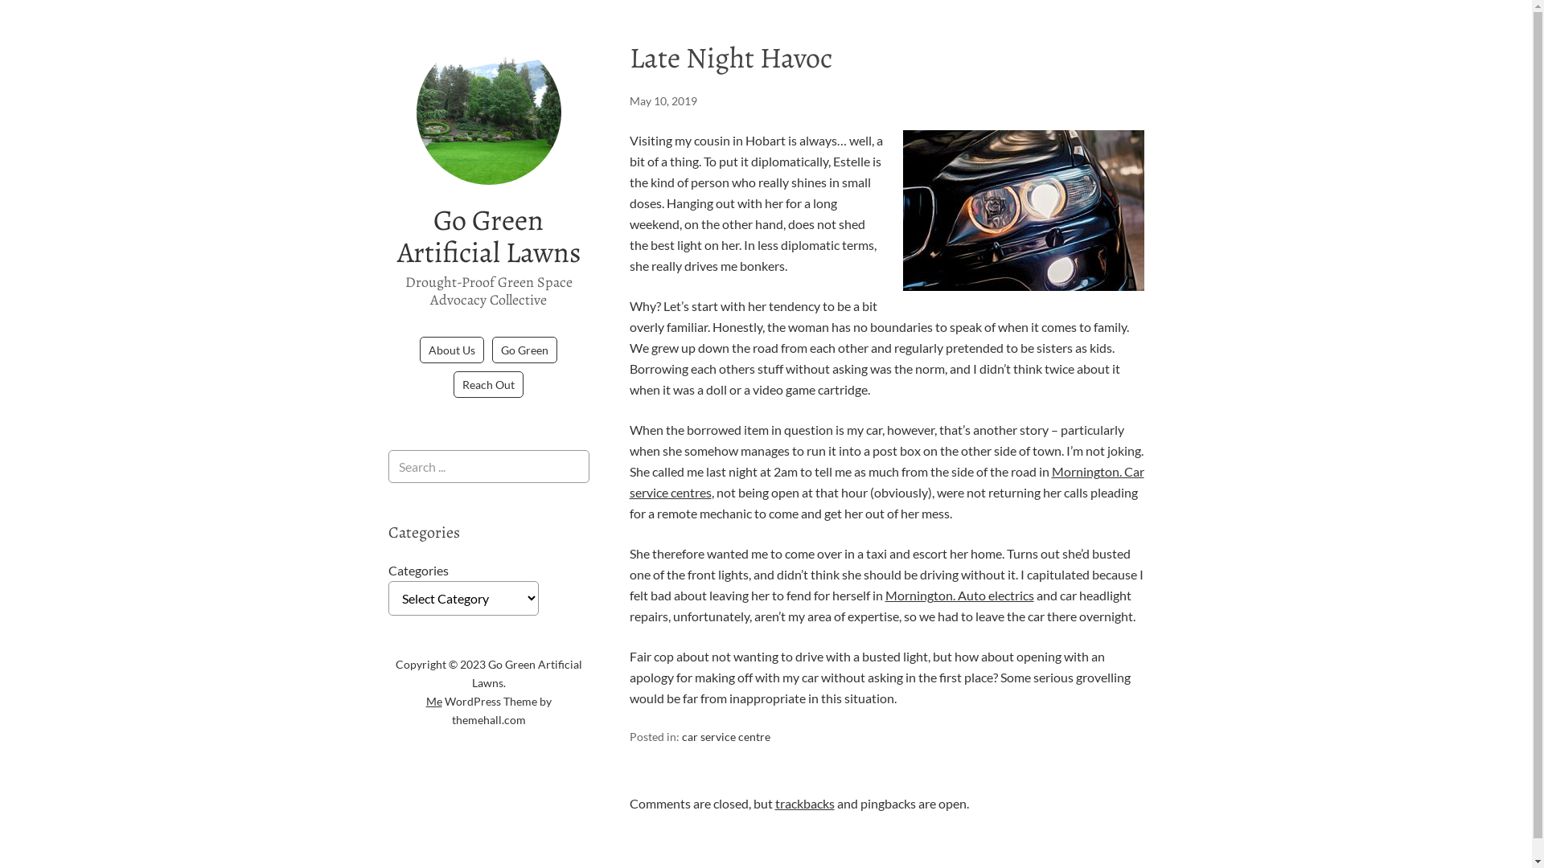 Image resolution: width=1544 pixels, height=868 pixels. What do you see at coordinates (524, 350) in the screenshot?
I see `Go Green` at bounding box center [524, 350].